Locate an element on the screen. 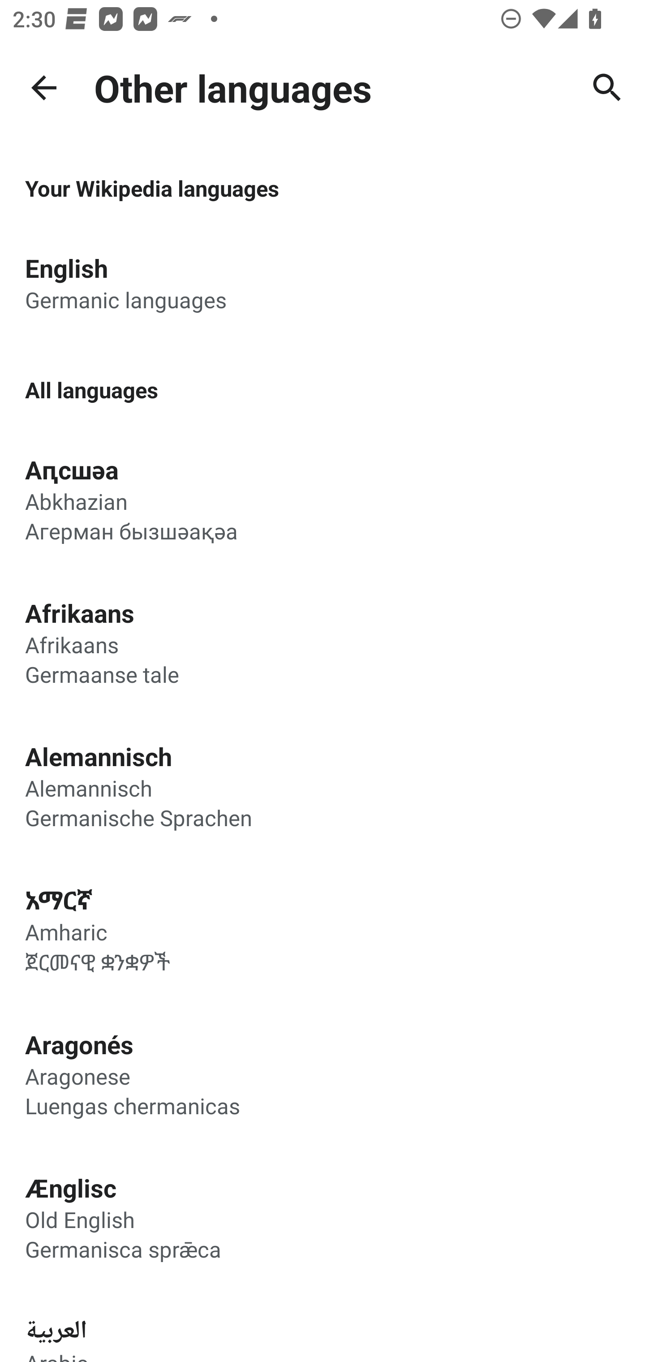 The height and width of the screenshot is (1362, 645). Navigate up is located at coordinates (44, 88).